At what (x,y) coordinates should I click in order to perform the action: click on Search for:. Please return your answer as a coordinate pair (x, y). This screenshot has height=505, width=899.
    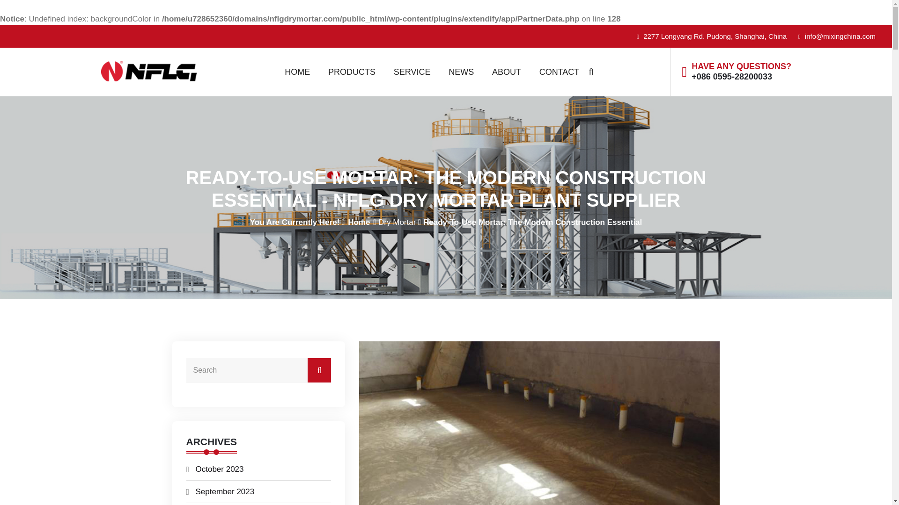
    Looking at the image, I should click on (258, 370).